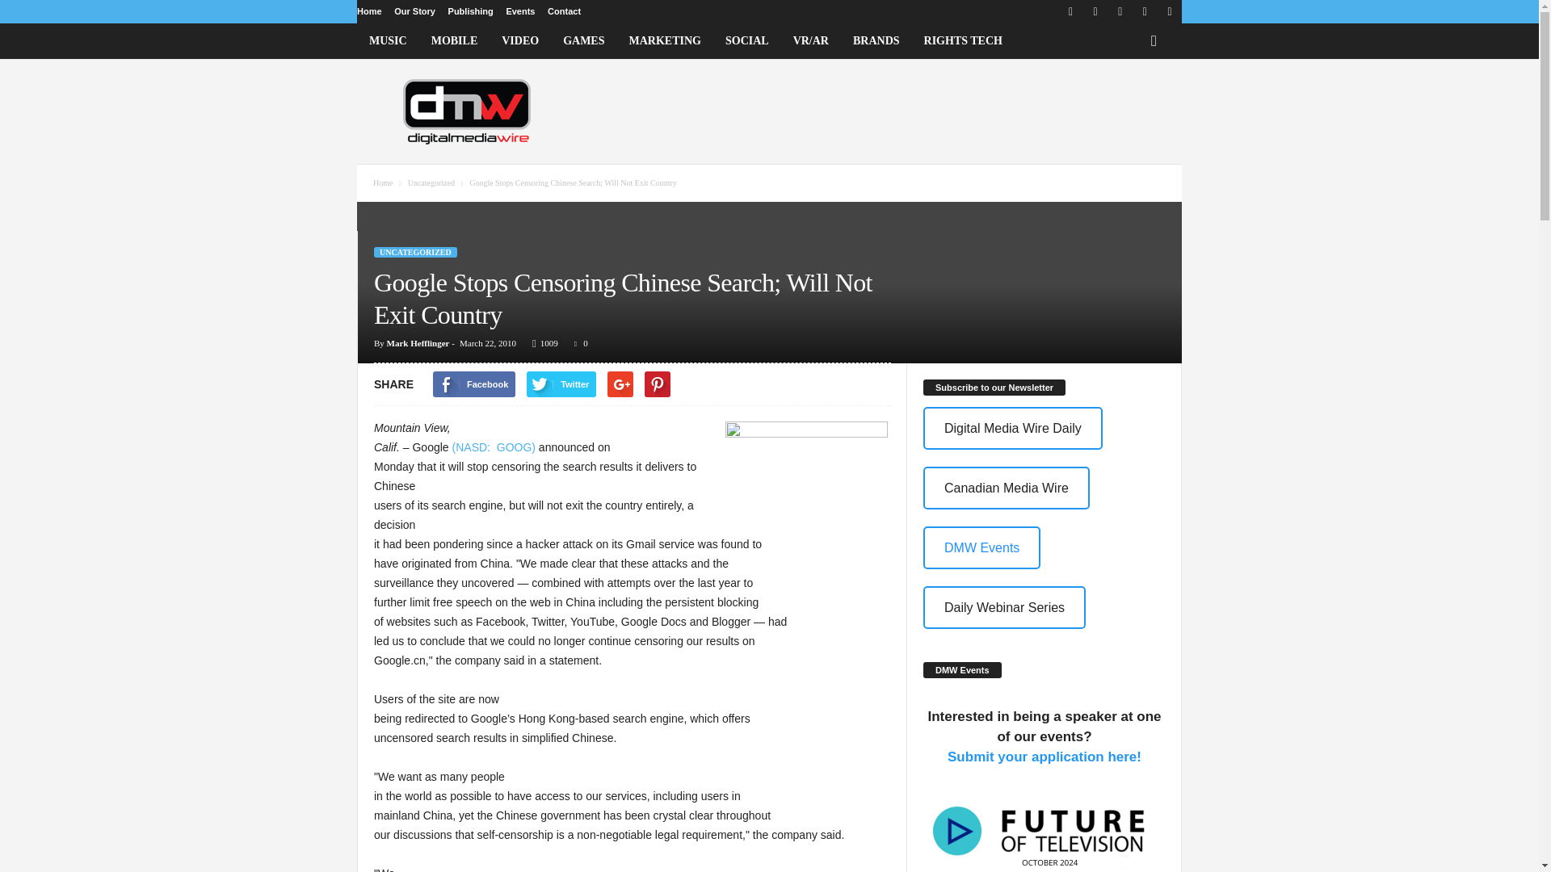 The image size is (1551, 872). What do you see at coordinates (876, 41) in the screenshot?
I see `BRANDS` at bounding box center [876, 41].